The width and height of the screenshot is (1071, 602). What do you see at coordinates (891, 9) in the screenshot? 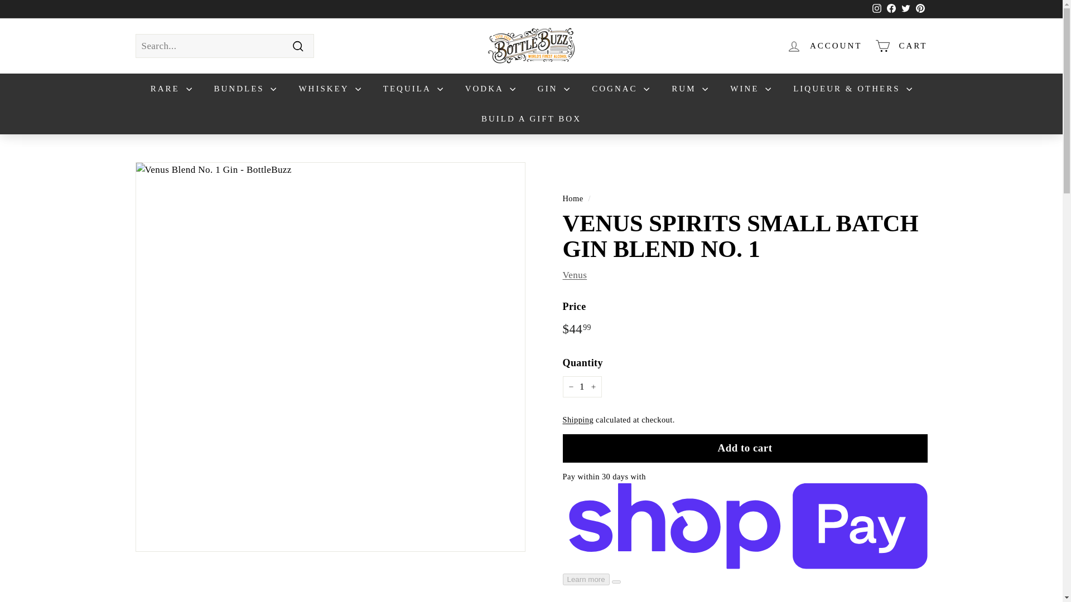
I see `Pinterest` at bounding box center [891, 9].